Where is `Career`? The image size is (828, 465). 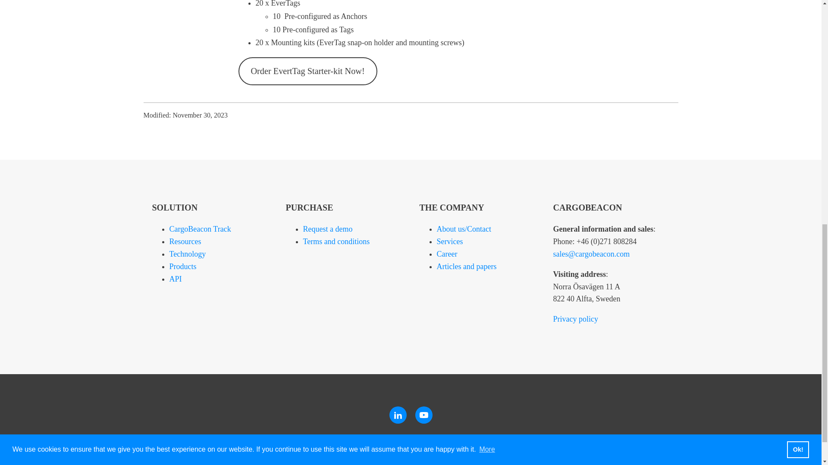
Career is located at coordinates (446, 254).